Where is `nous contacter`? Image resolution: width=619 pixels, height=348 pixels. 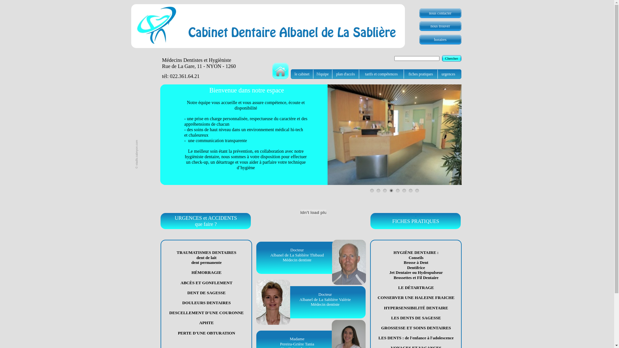 nous contacter is located at coordinates (440, 13).